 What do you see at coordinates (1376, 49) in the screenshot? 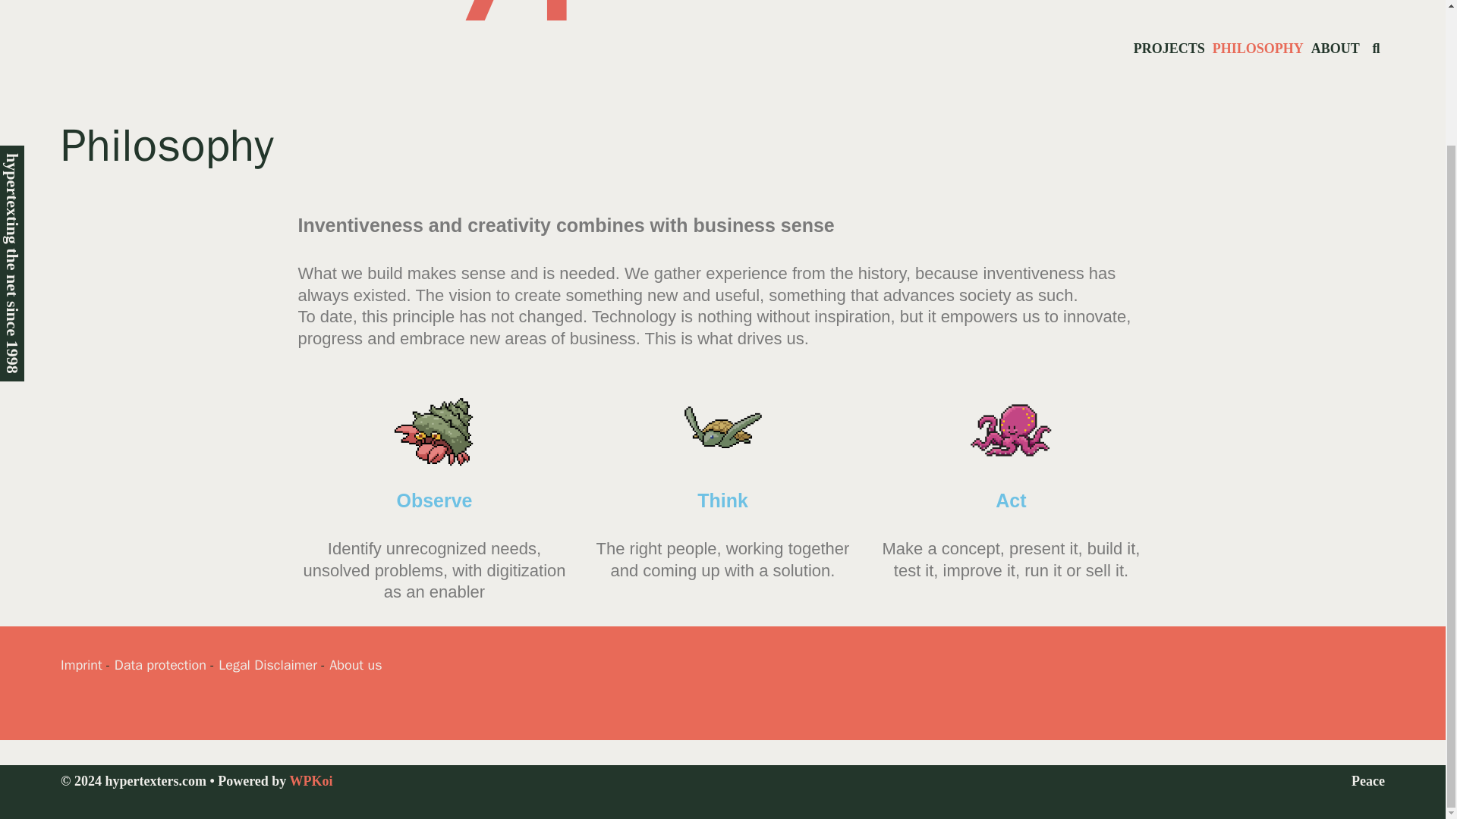
I see `SEARCH` at bounding box center [1376, 49].